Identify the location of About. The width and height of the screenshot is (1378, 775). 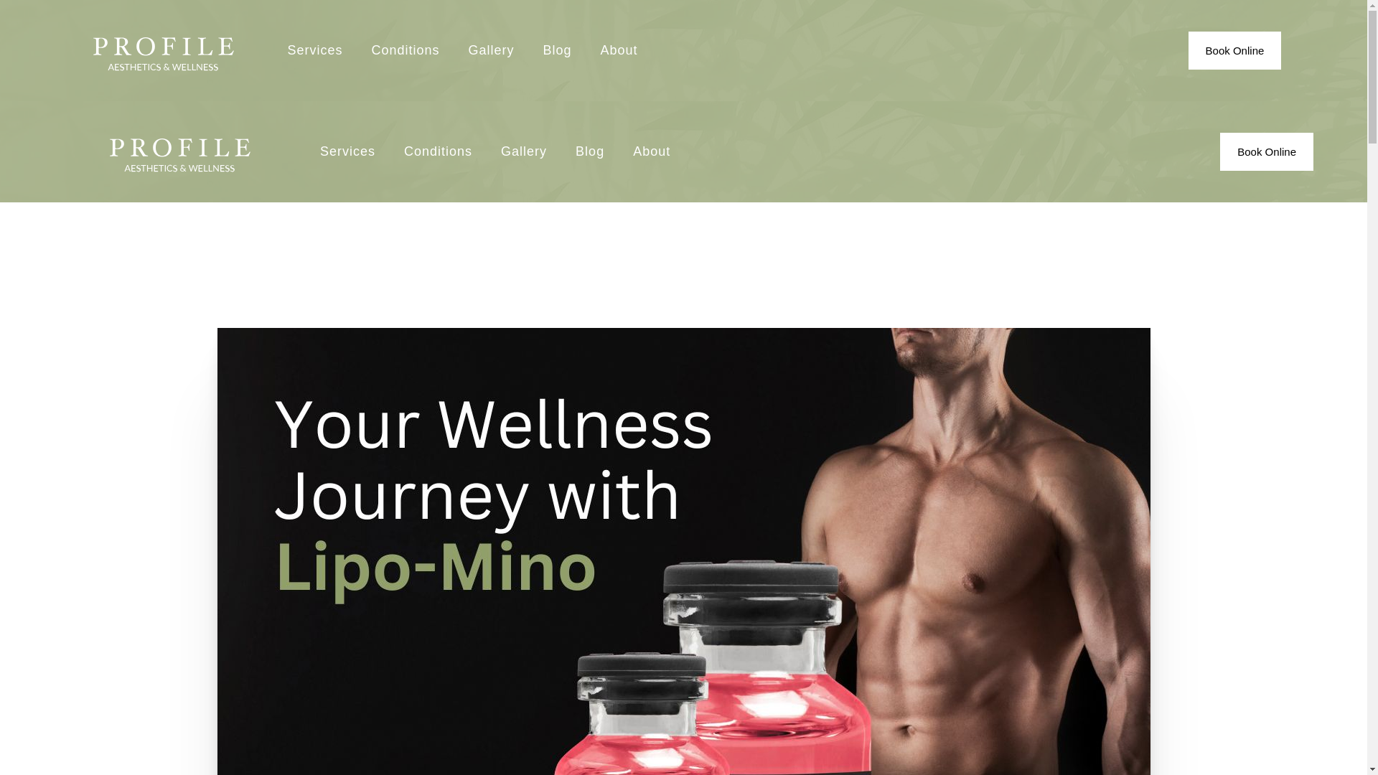
(619, 51).